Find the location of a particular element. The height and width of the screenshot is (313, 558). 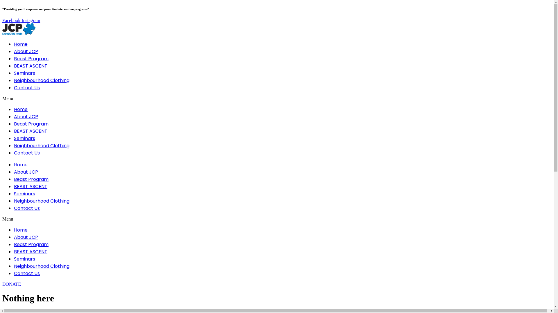

Contact Us is located at coordinates (27, 88).